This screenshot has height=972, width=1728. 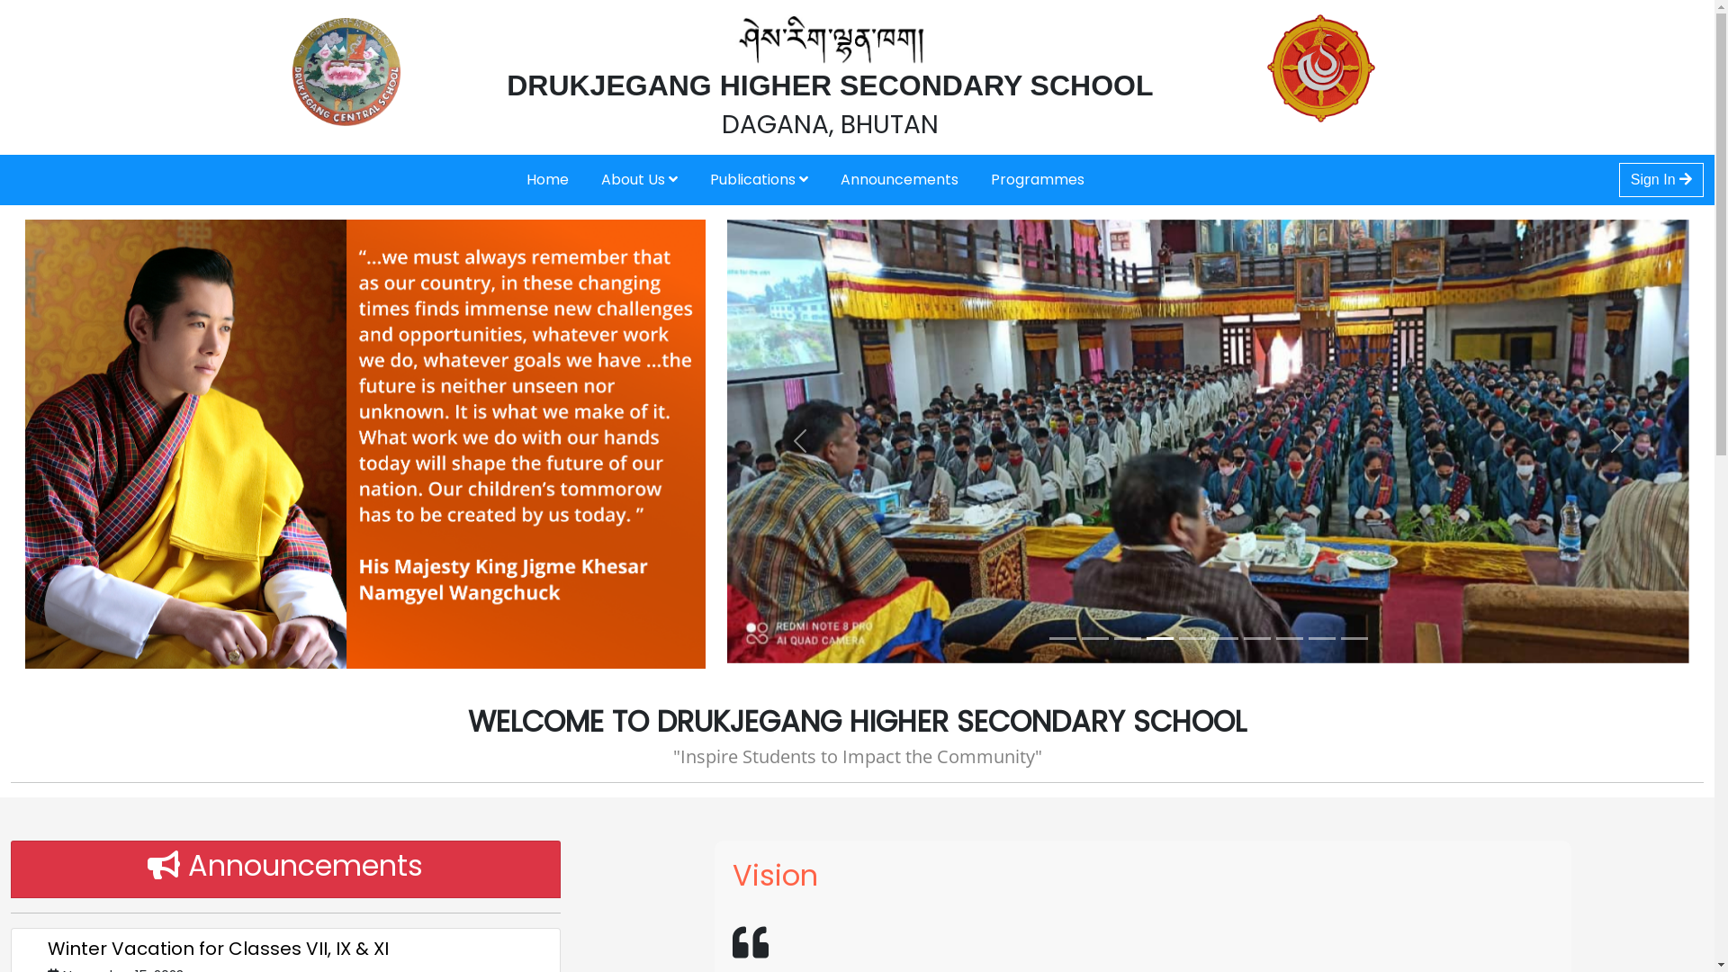 What do you see at coordinates (547, 180) in the screenshot?
I see `Home` at bounding box center [547, 180].